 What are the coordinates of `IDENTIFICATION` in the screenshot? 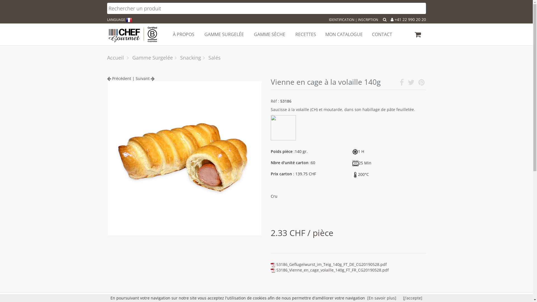 It's located at (342, 20).